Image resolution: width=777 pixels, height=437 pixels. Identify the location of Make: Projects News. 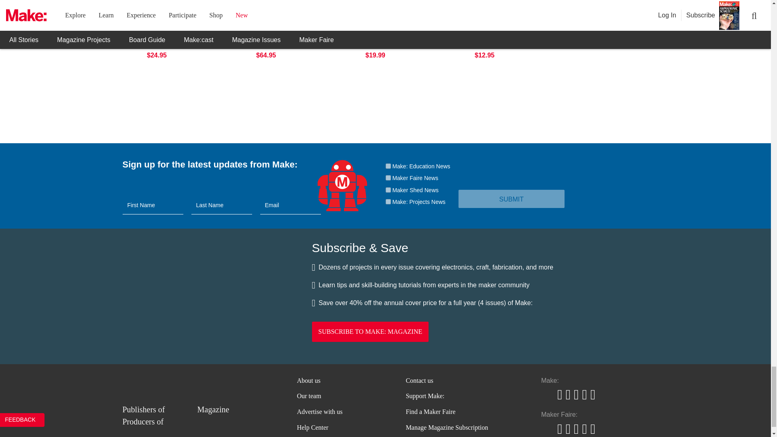
(388, 202).